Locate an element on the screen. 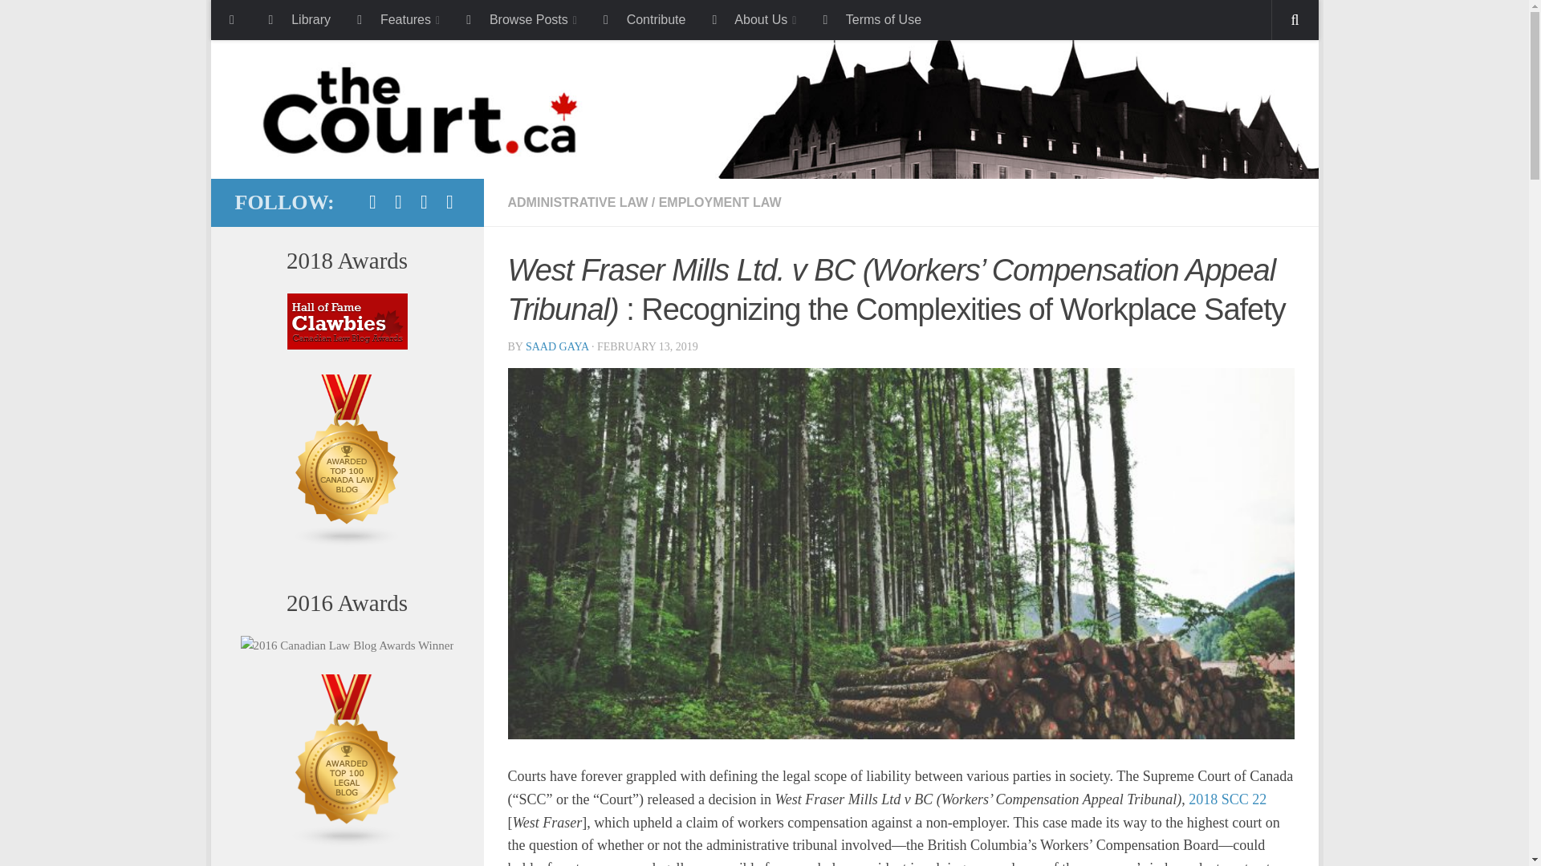 The image size is (1541, 866).     Browse Posts is located at coordinates (520, 19).